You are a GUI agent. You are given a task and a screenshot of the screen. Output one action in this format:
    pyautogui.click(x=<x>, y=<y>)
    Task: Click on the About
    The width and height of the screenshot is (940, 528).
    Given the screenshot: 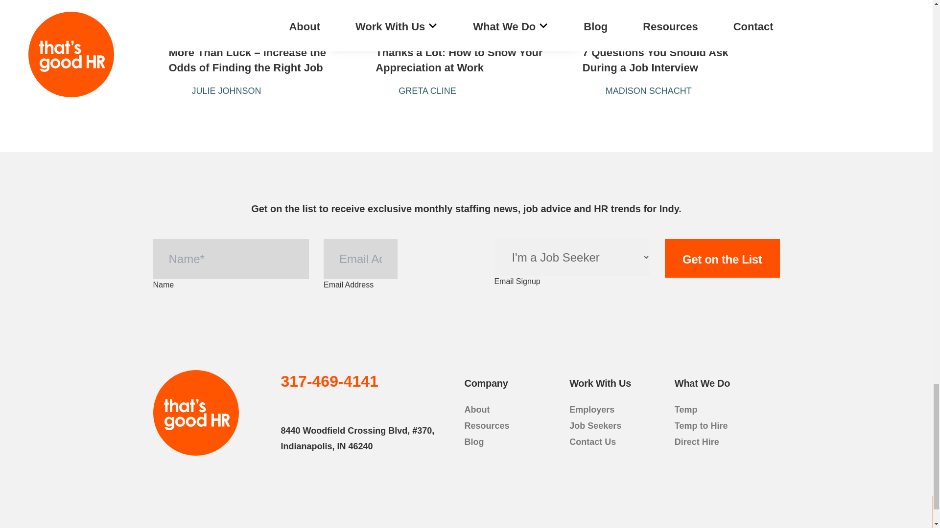 What is the action you would take?
    pyautogui.click(x=722, y=259)
    